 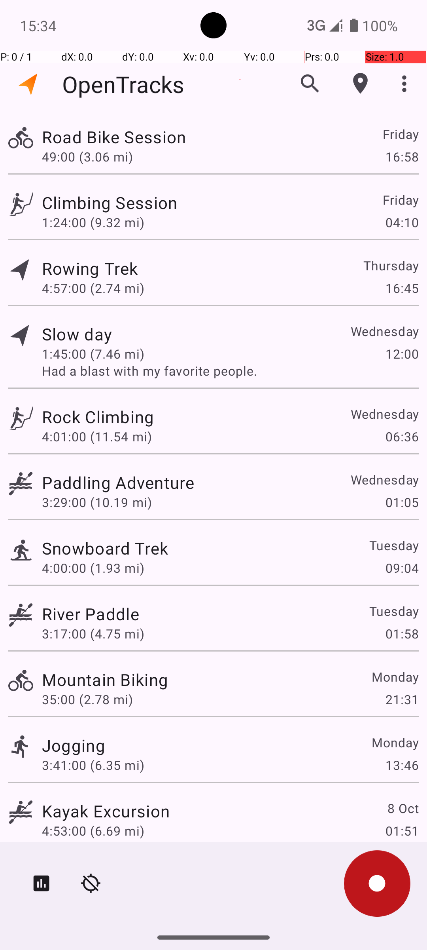 I want to click on 16:45, so click(x=402, y=288).